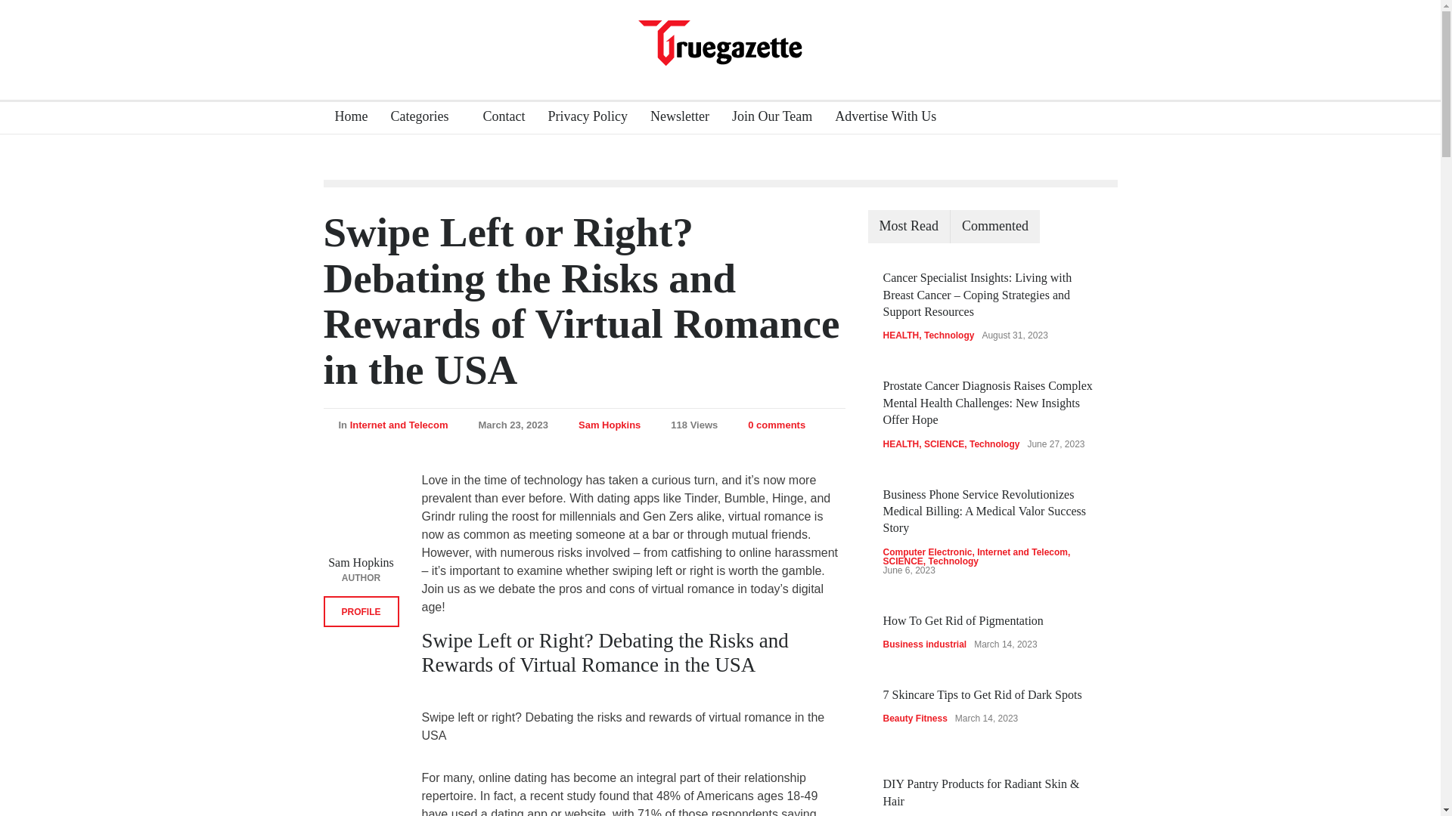 This screenshot has height=816, width=1452. What do you see at coordinates (880, 118) in the screenshot?
I see `Advertise With Us` at bounding box center [880, 118].